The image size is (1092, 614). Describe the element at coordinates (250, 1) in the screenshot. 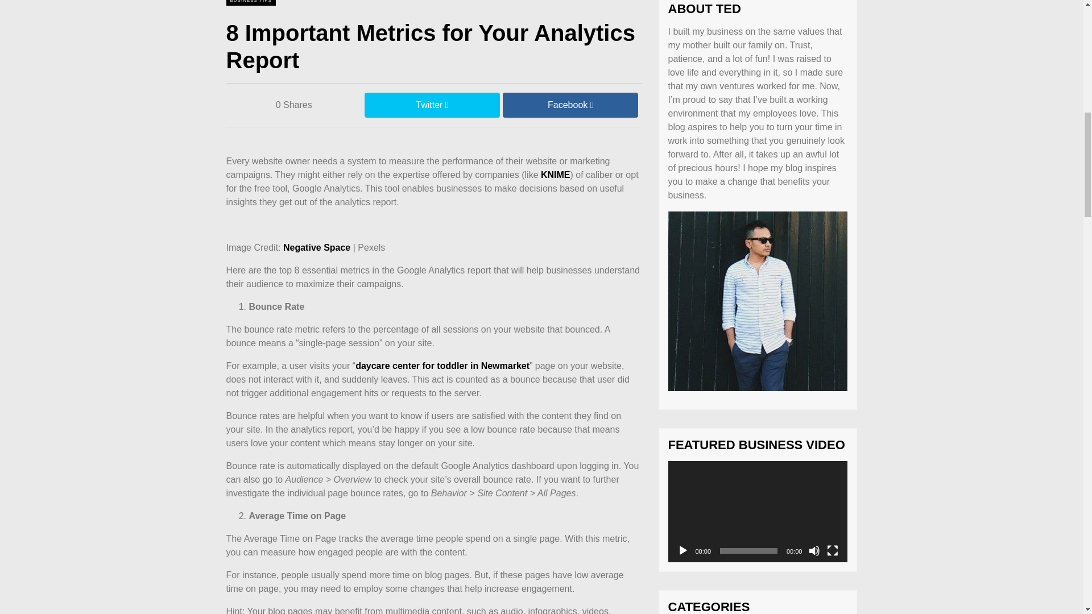

I see `BUSINESS TIPS` at that location.